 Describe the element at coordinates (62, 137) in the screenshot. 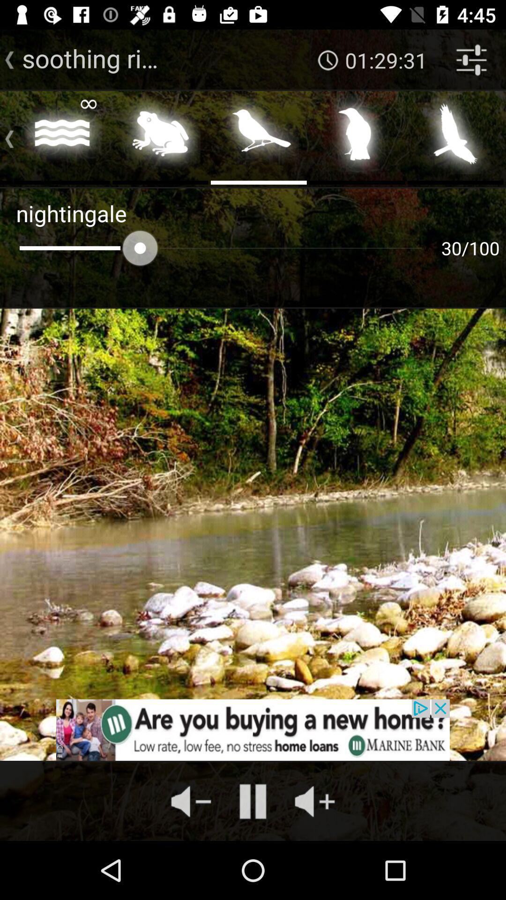

I see `play water sounds` at that location.